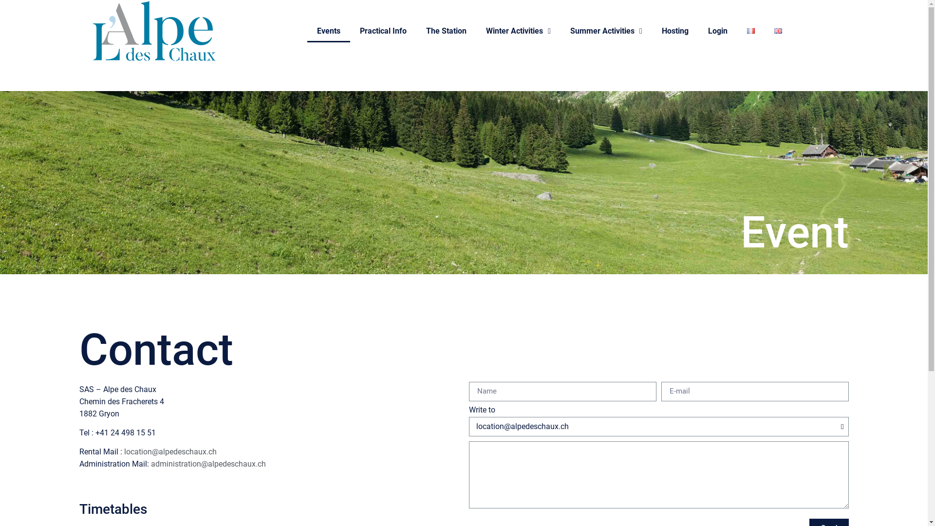  I want to click on The Station, so click(446, 31).